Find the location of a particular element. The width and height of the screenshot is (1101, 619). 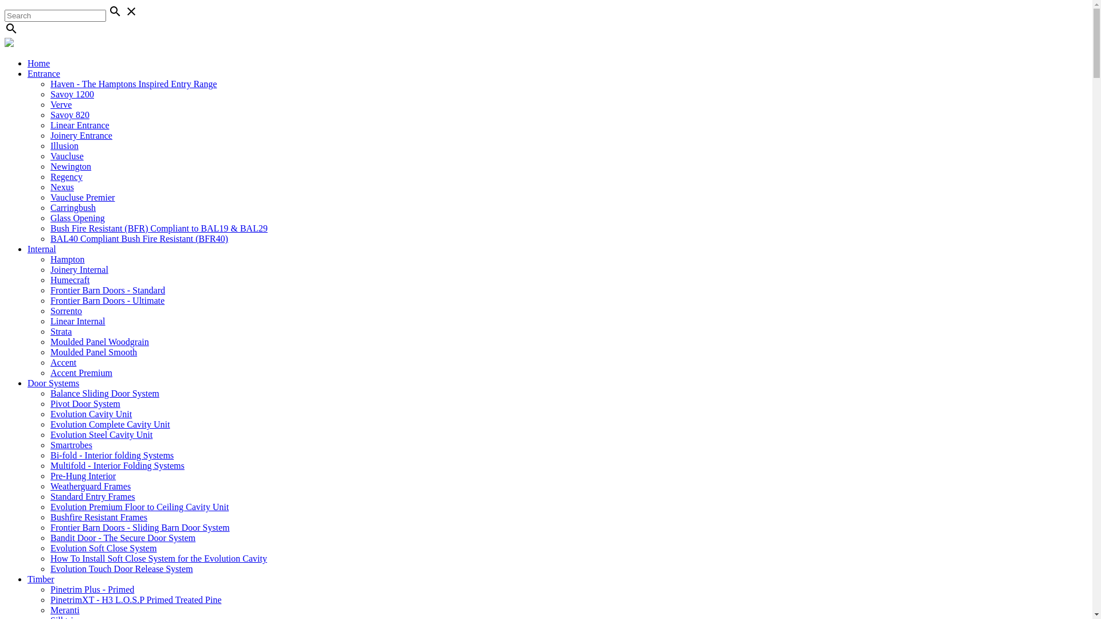

Door Systems is located at coordinates (53, 383).